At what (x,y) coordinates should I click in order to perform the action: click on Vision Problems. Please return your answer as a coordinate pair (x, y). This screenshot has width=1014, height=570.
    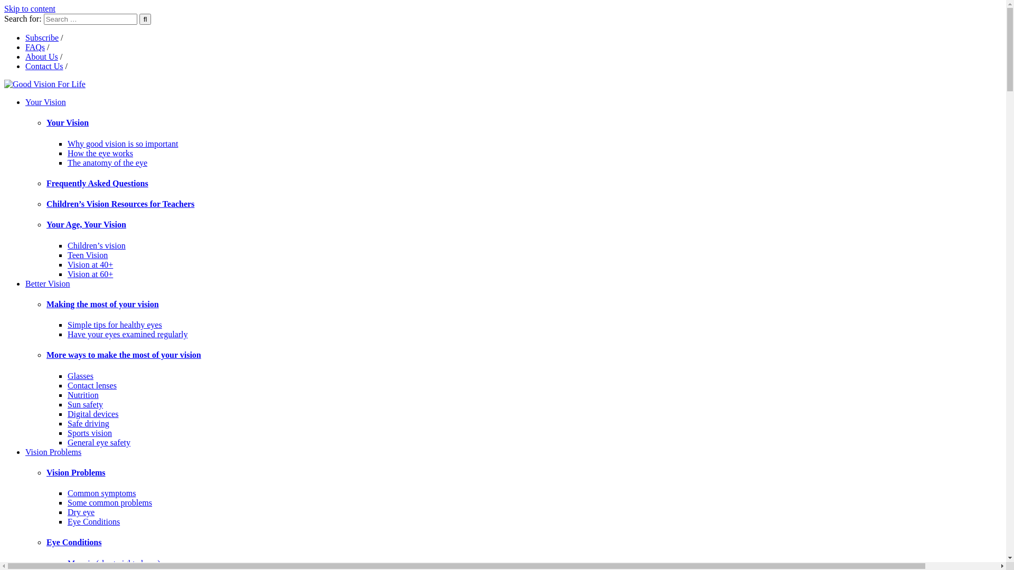
    Looking at the image, I should click on (53, 452).